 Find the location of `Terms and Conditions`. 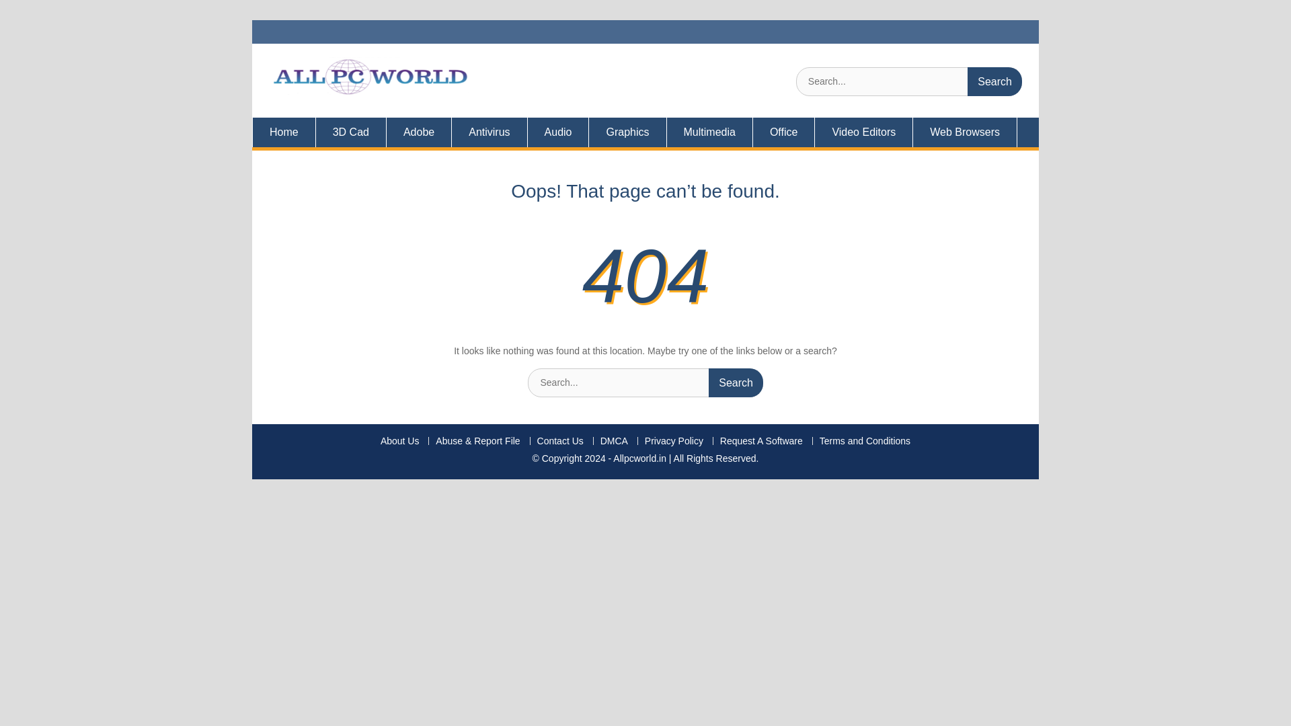

Terms and Conditions is located at coordinates (864, 441).